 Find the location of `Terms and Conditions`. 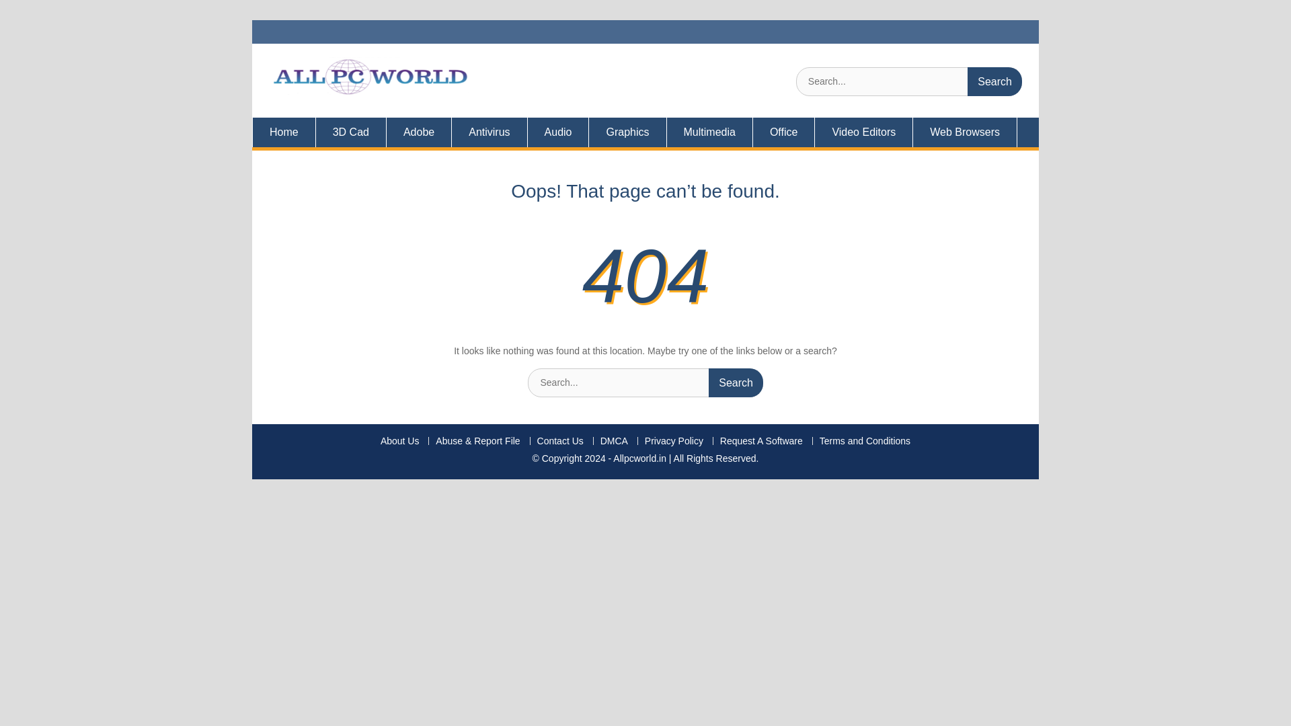

Terms and Conditions is located at coordinates (864, 441).